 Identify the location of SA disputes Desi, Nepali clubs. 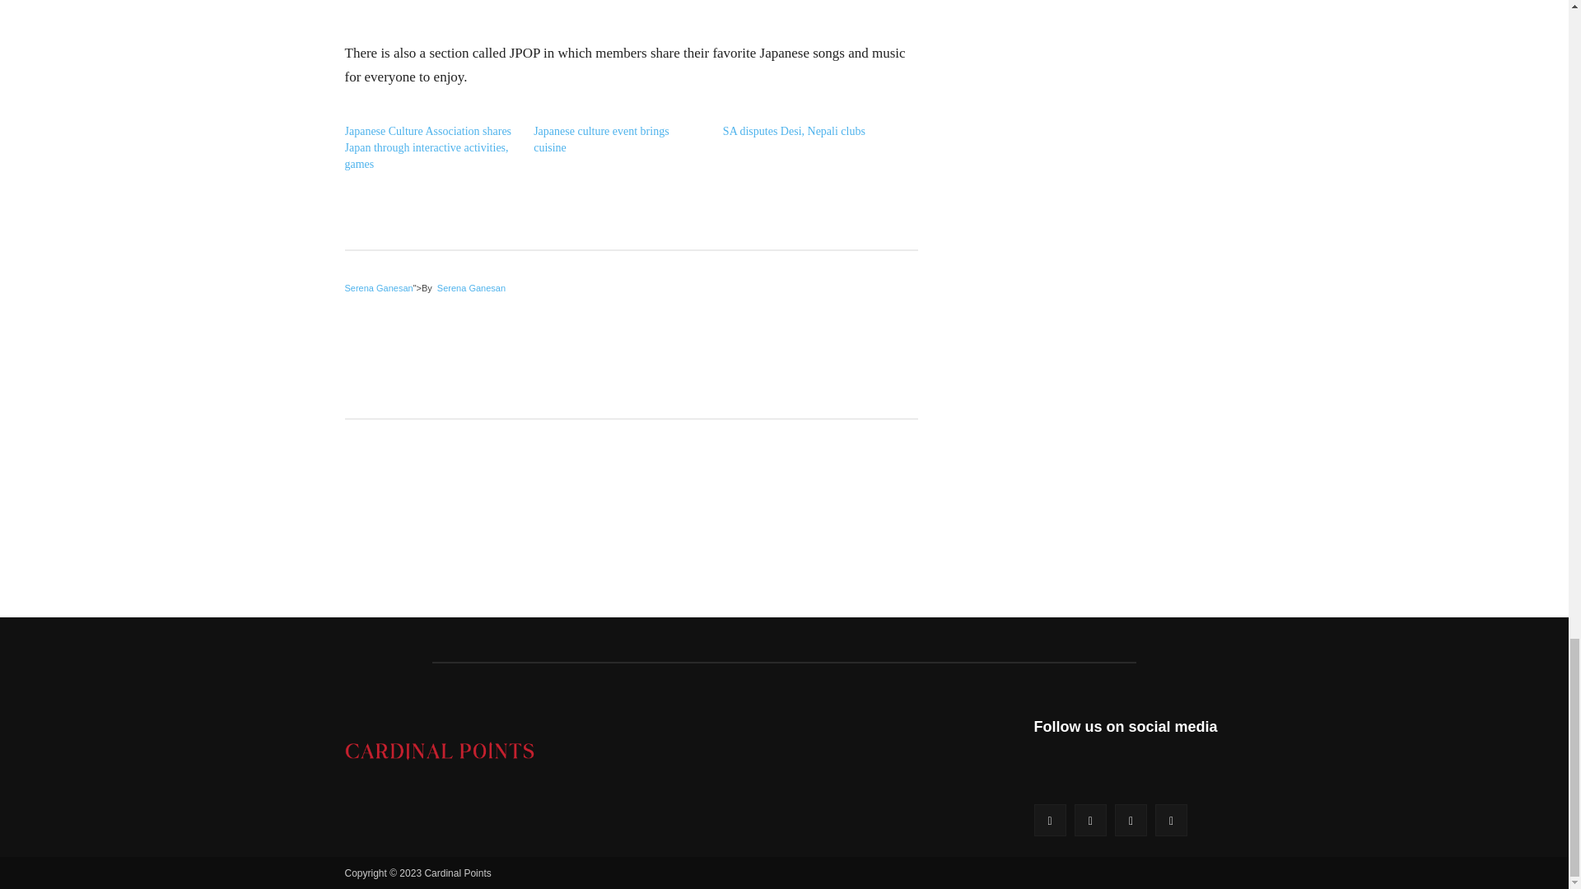
(794, 132).